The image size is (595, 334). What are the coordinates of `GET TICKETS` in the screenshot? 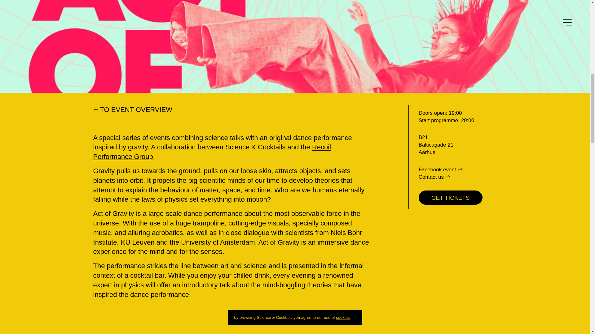 It's located at (451, 198).